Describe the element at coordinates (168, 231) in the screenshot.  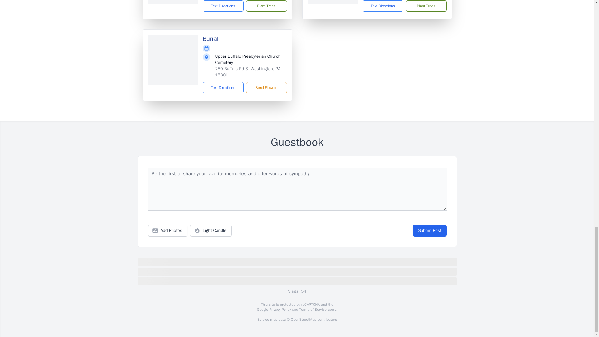
I see `Add Photos` at that location.